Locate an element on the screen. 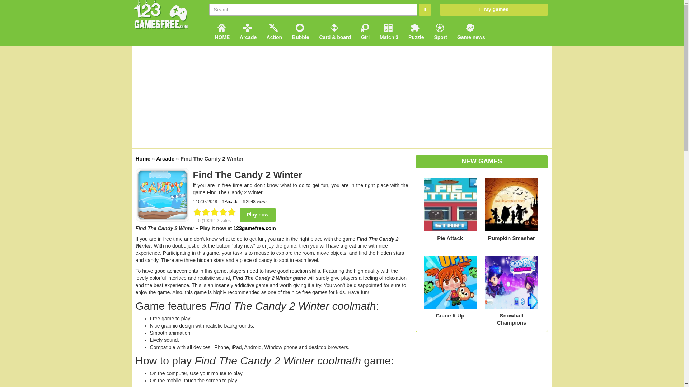 The height and width of the screenshot is (387, 689).  Arcade is located at coordinates (248, 31).